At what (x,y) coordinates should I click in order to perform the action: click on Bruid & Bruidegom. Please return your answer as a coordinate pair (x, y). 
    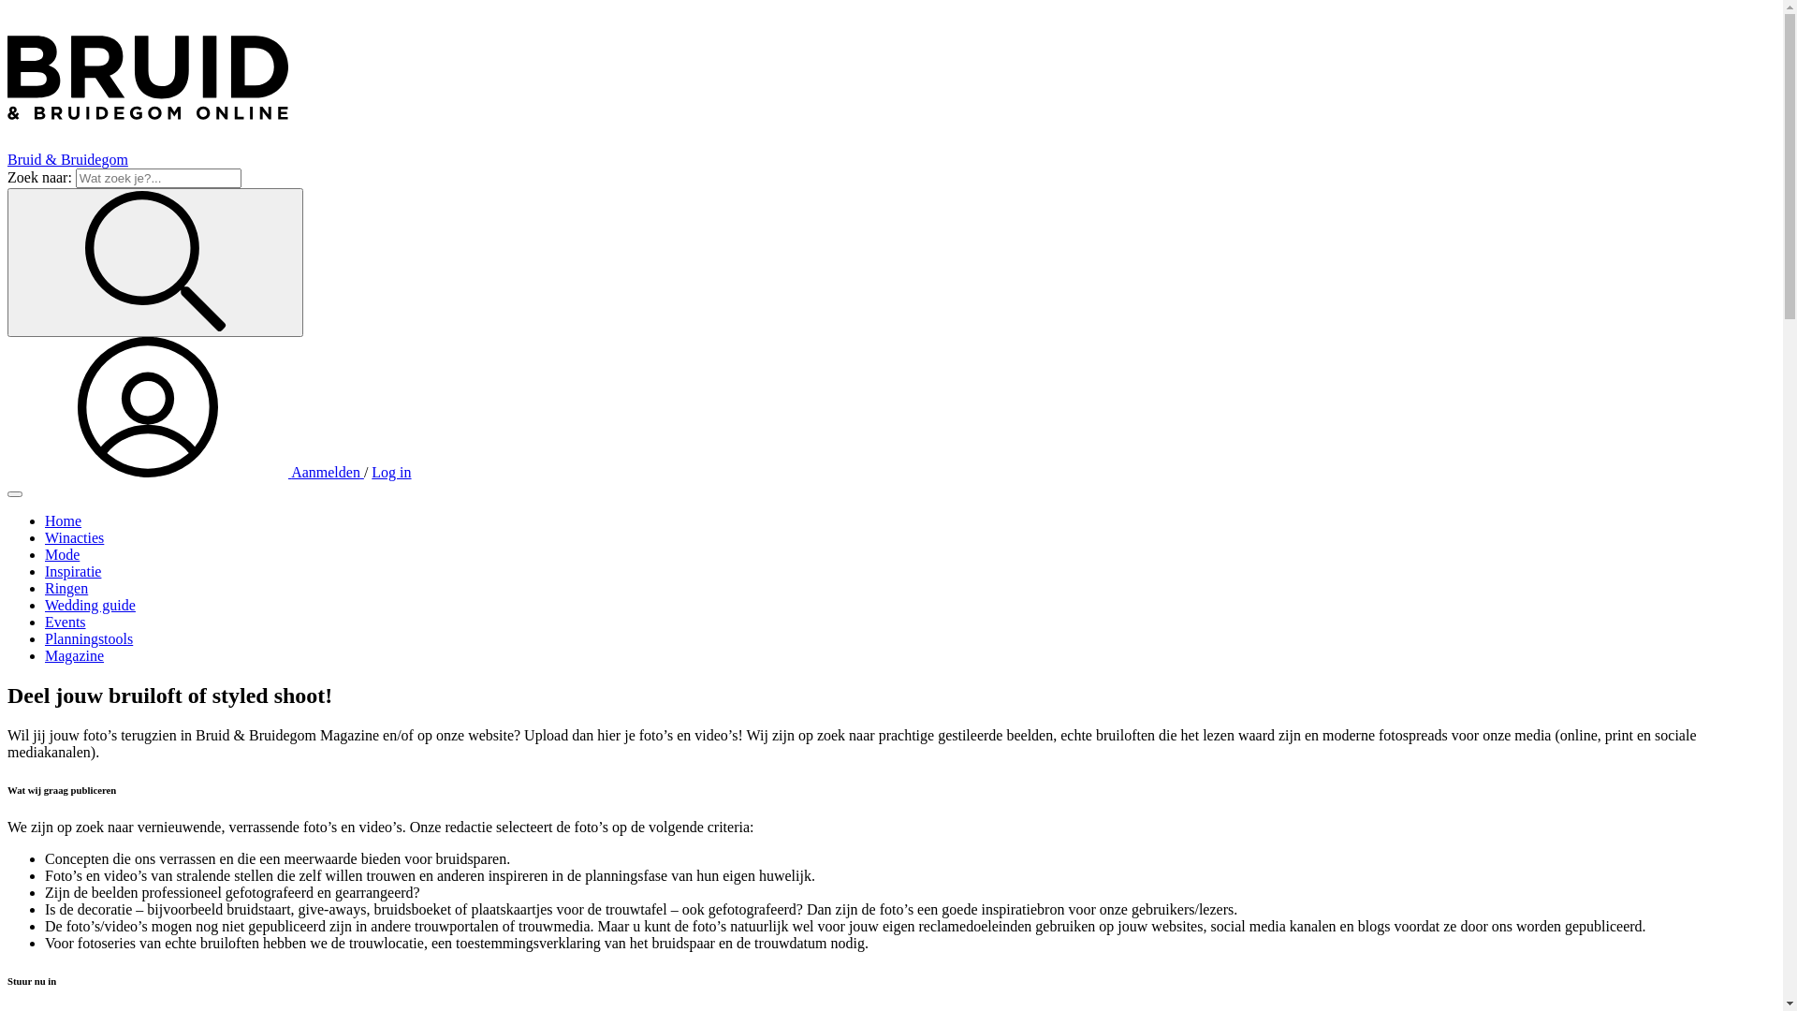
    Looking at the image, I should click on (891, 88).